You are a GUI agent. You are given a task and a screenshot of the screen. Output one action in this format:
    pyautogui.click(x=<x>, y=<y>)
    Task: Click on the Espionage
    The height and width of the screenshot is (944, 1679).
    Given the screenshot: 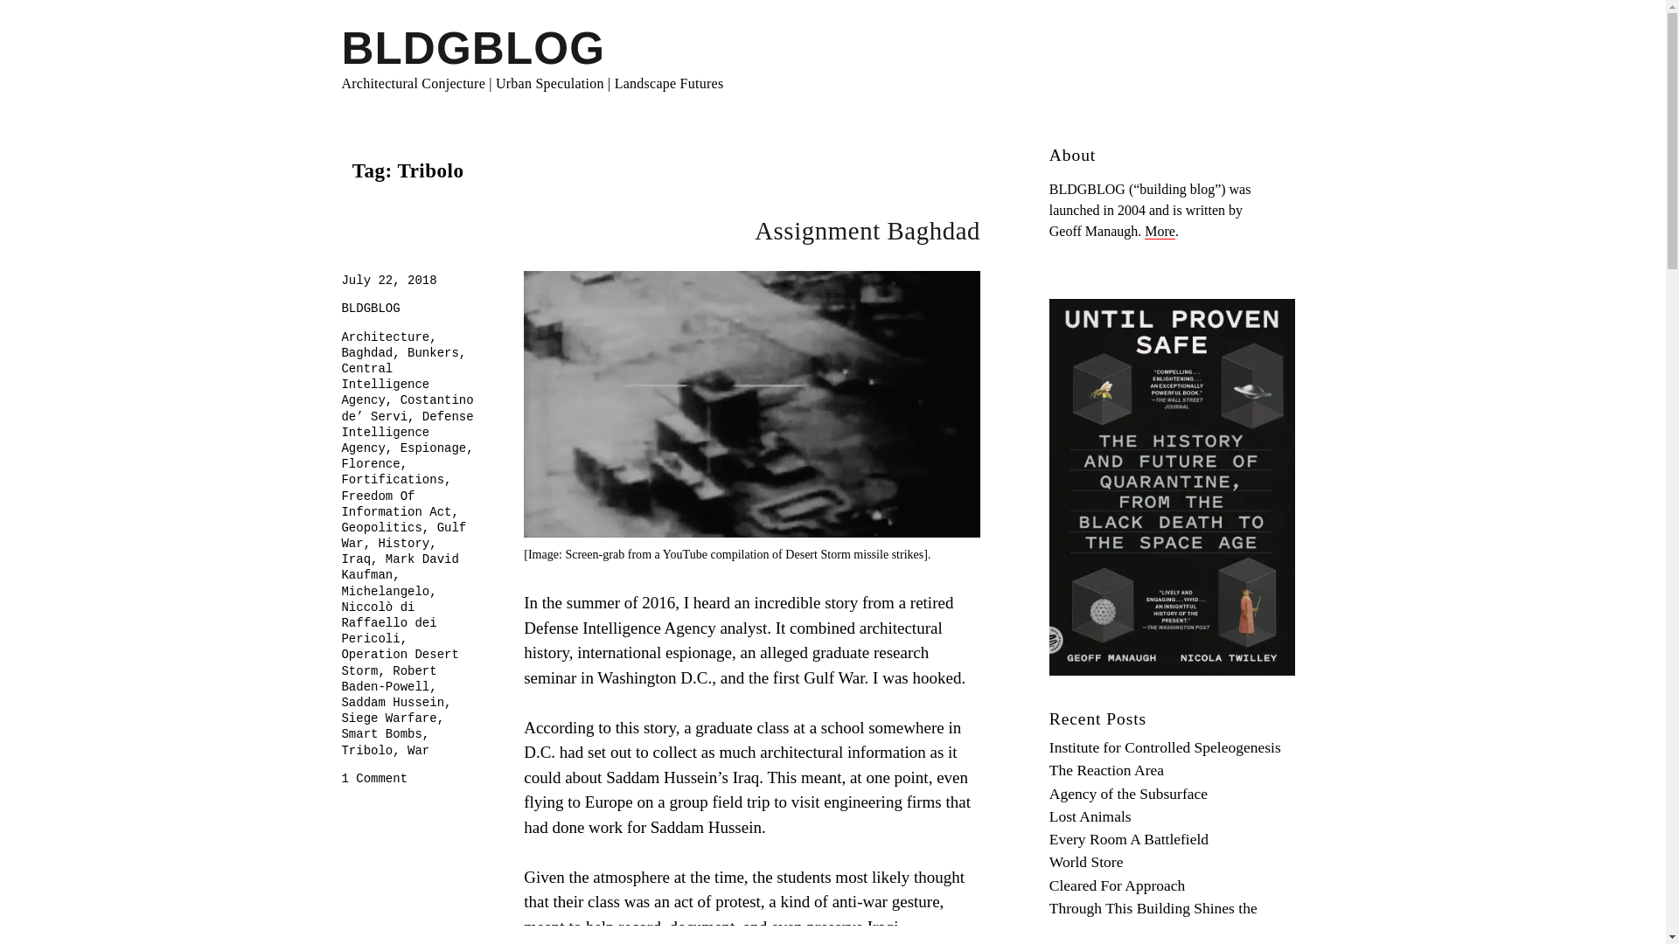 What is the action you would take?
    pyautogui.click(x=434, y=448)
    